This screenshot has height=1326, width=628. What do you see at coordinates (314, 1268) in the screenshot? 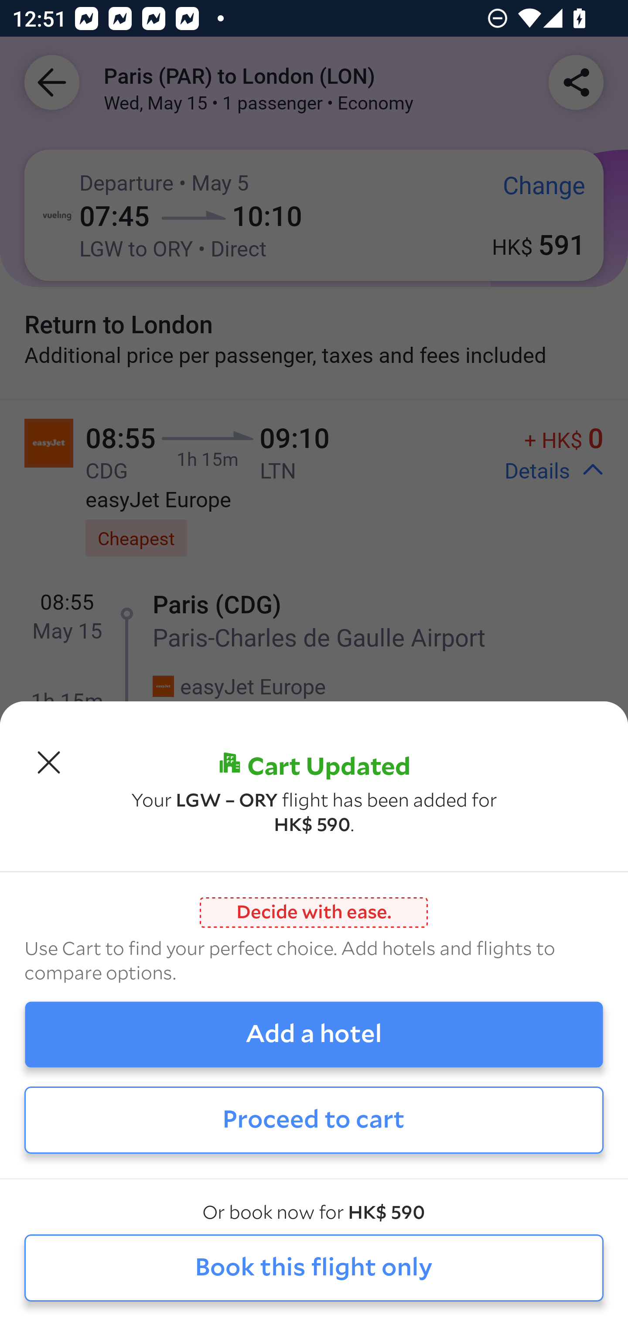
I see `Book this flight only  Book this flight only` at bounding box center [314, 1268].